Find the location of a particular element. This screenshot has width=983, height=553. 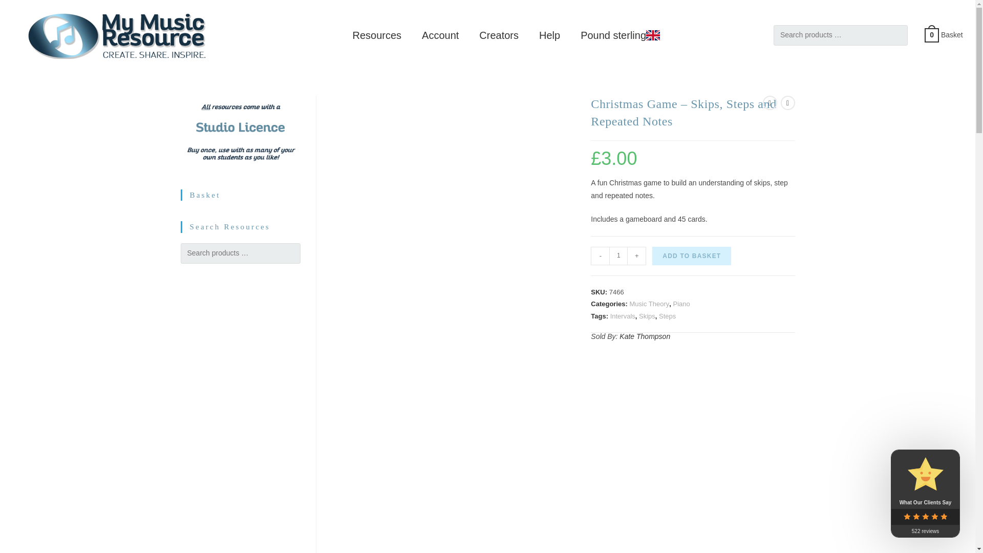

7466 is located at coordinates (739, 16).